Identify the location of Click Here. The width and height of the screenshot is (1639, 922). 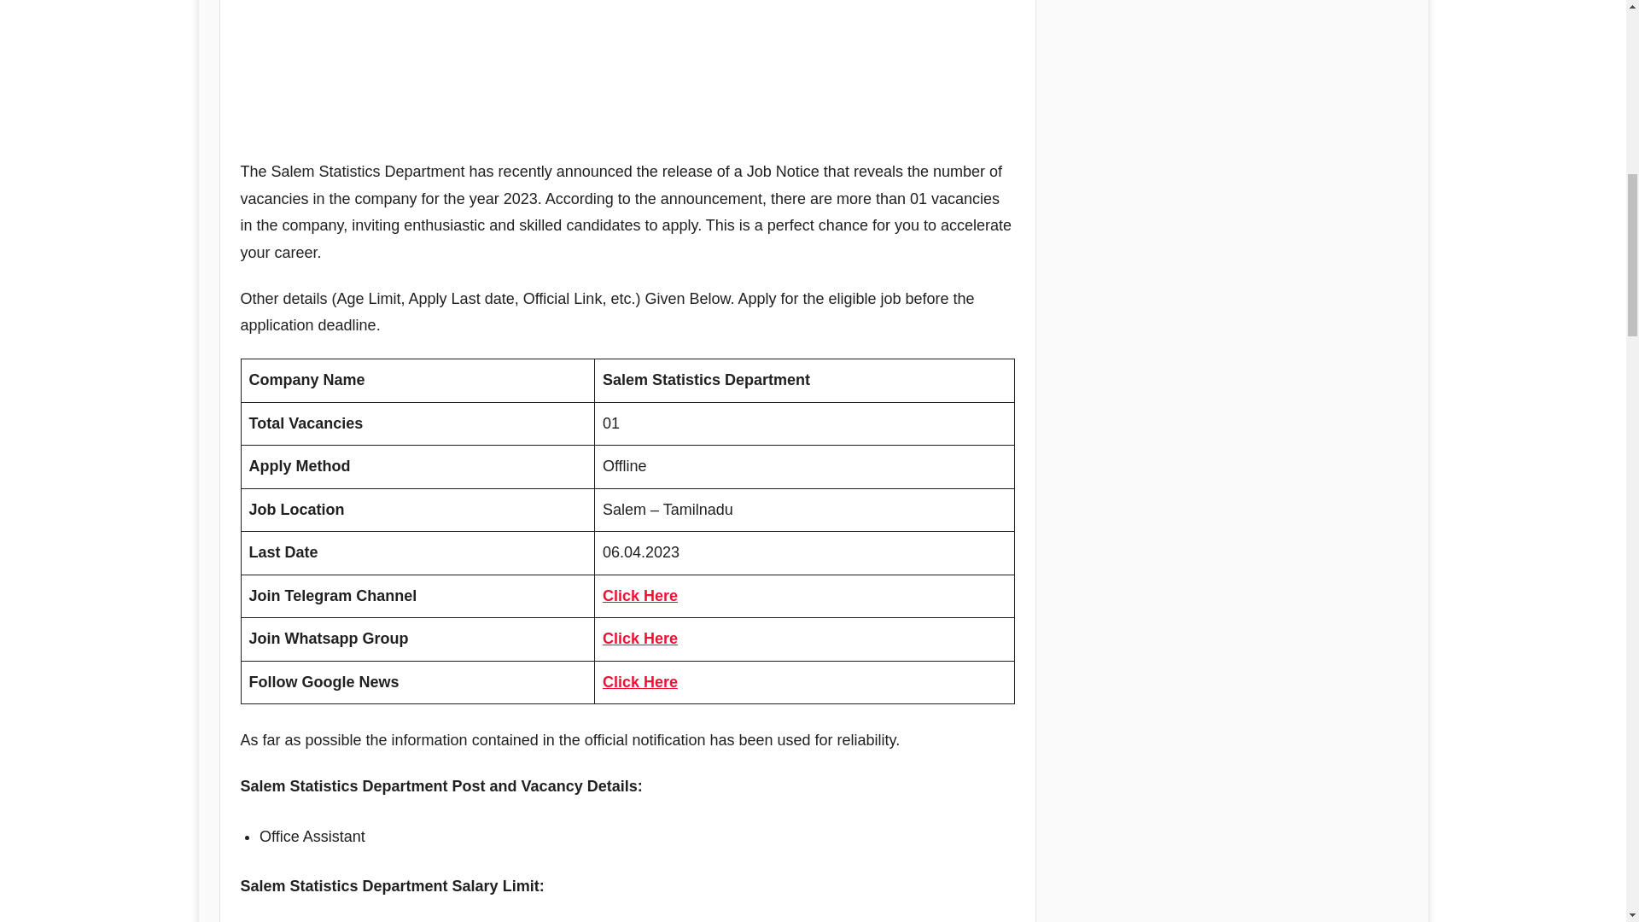
(640, 639).